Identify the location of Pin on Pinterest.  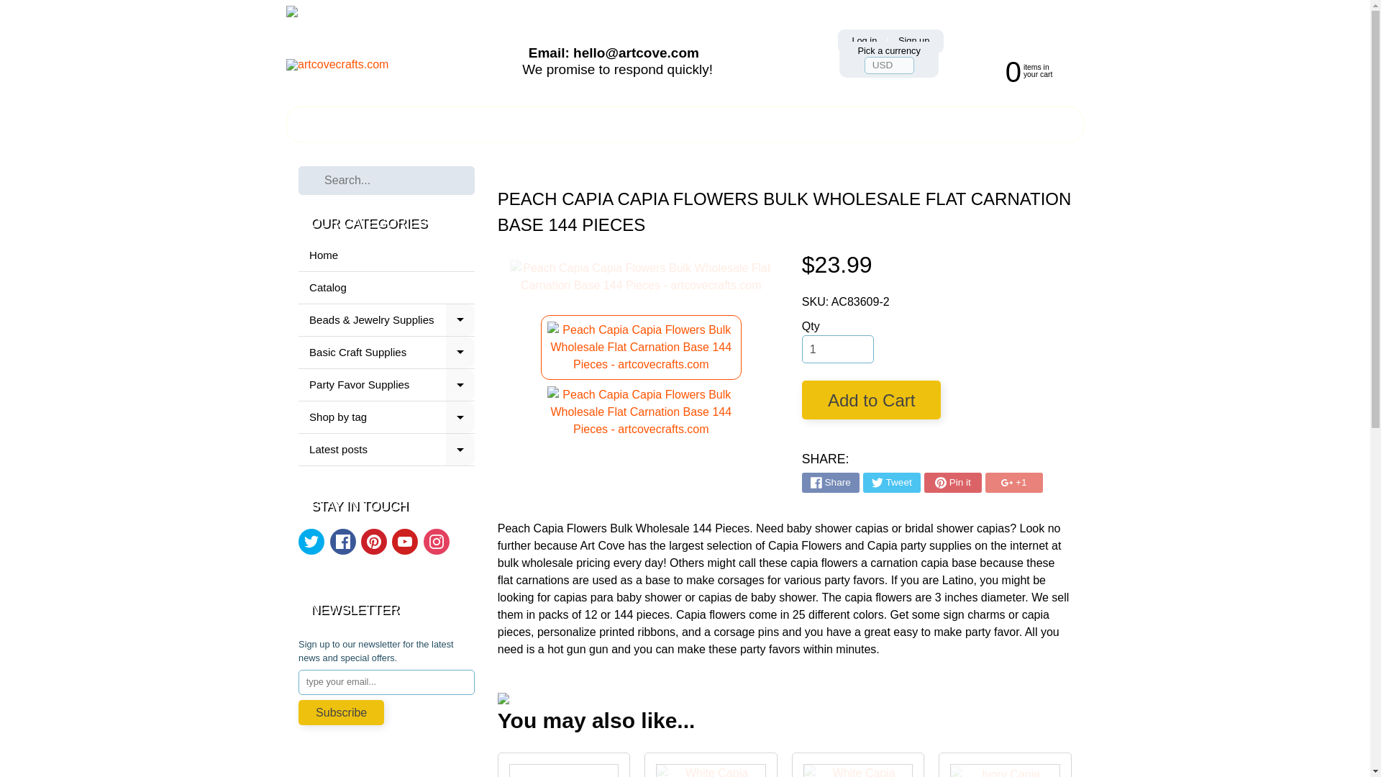
(437, 542).